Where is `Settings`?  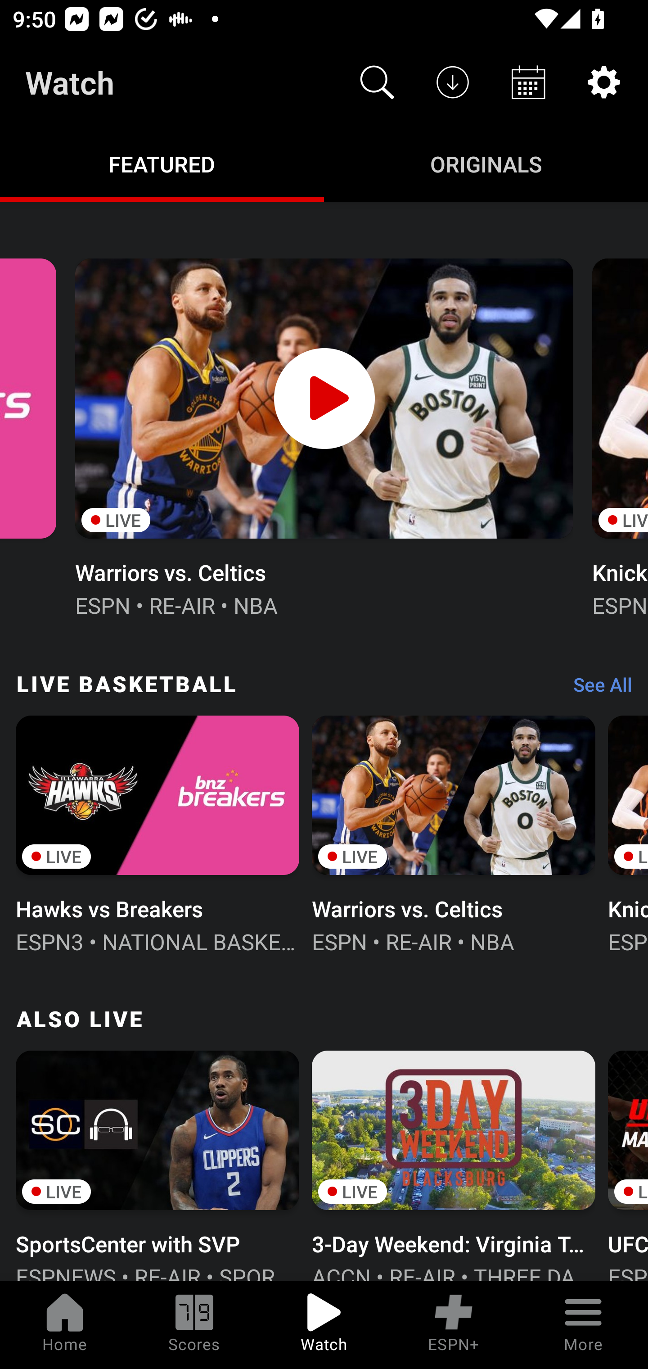 Settings is located at coordinates (604, 82).